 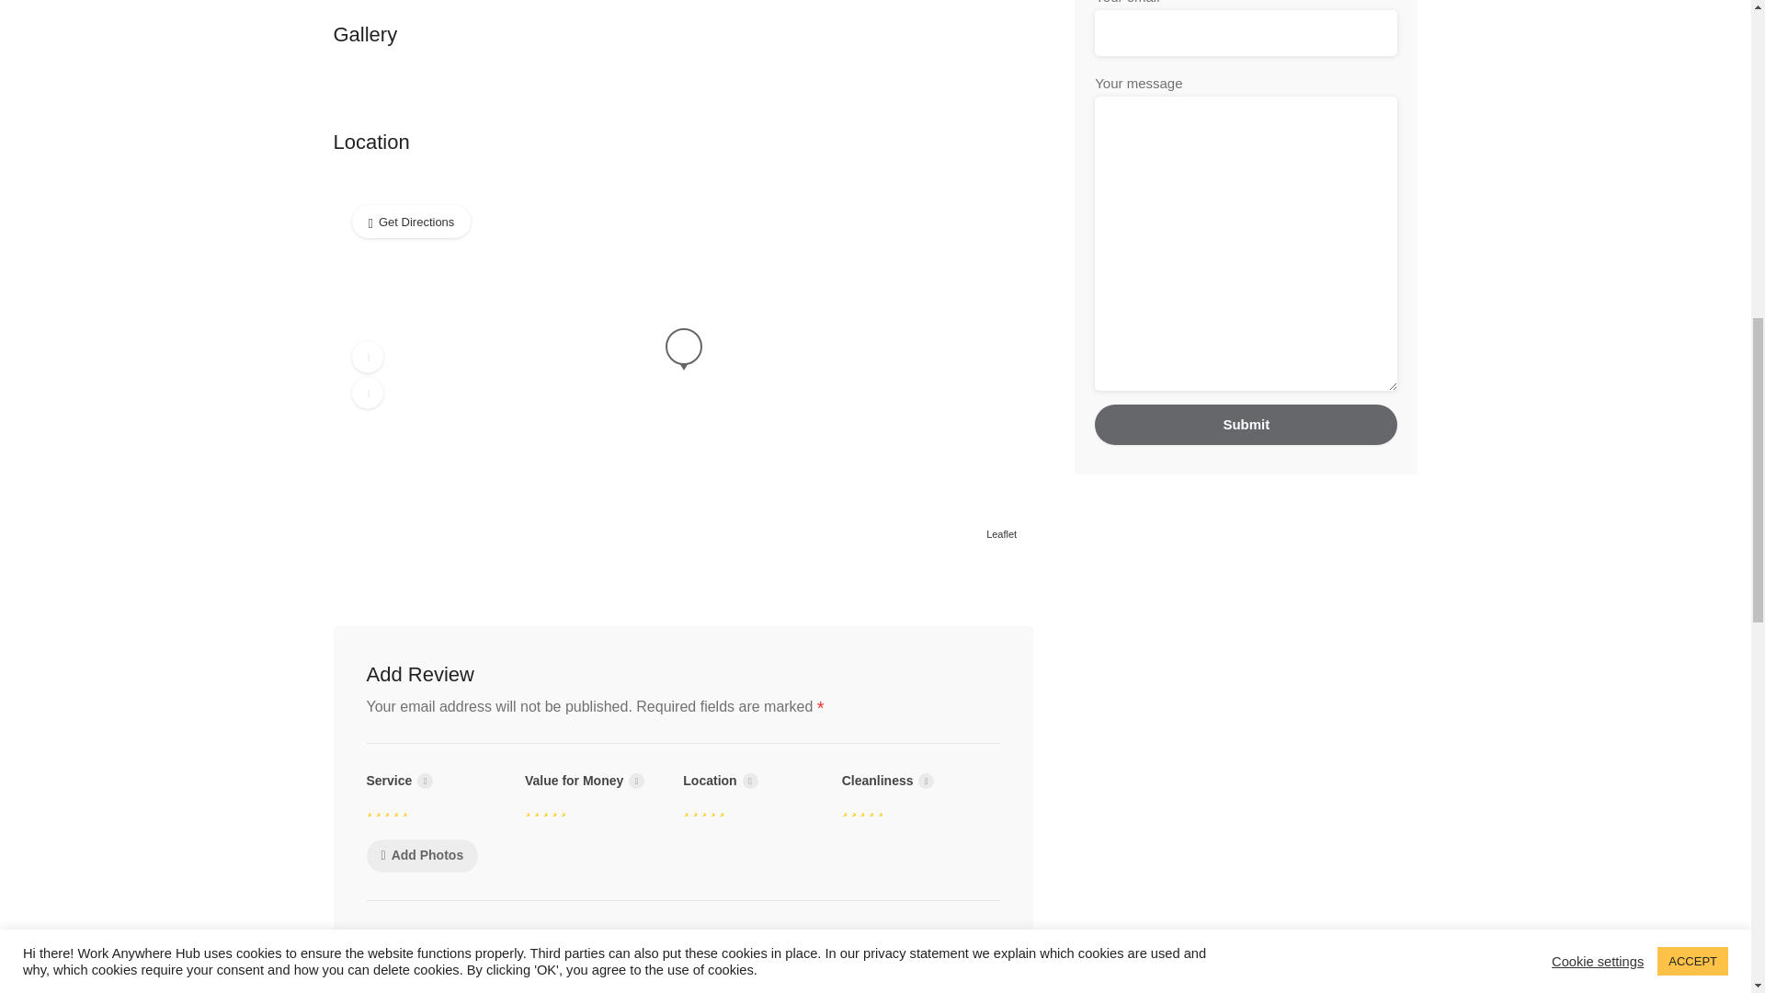 I want to click on Zoom out, so click(x=367, y=392).